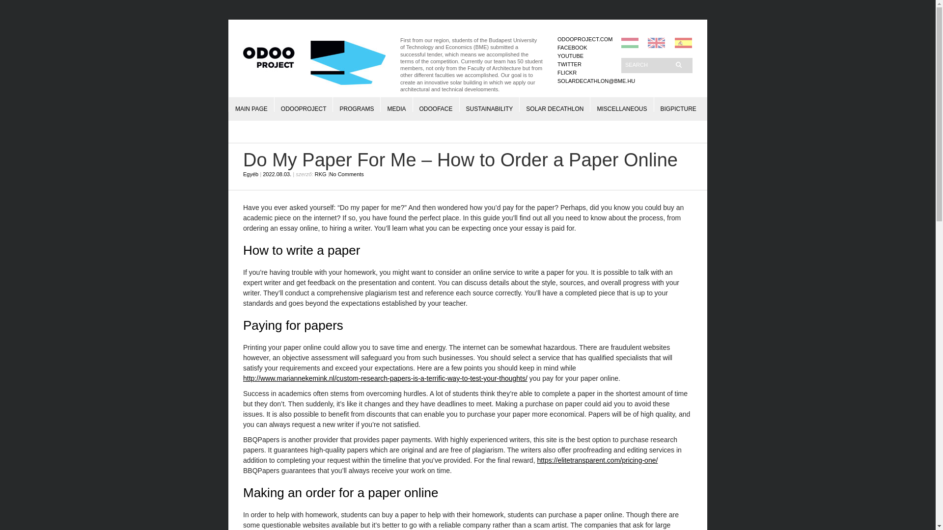 This screenshot has height=530, width=943. What do you see at coordinates (436, 104) in the screenshot?
I see `ODOOFACE` at bounding box center [436, 104].